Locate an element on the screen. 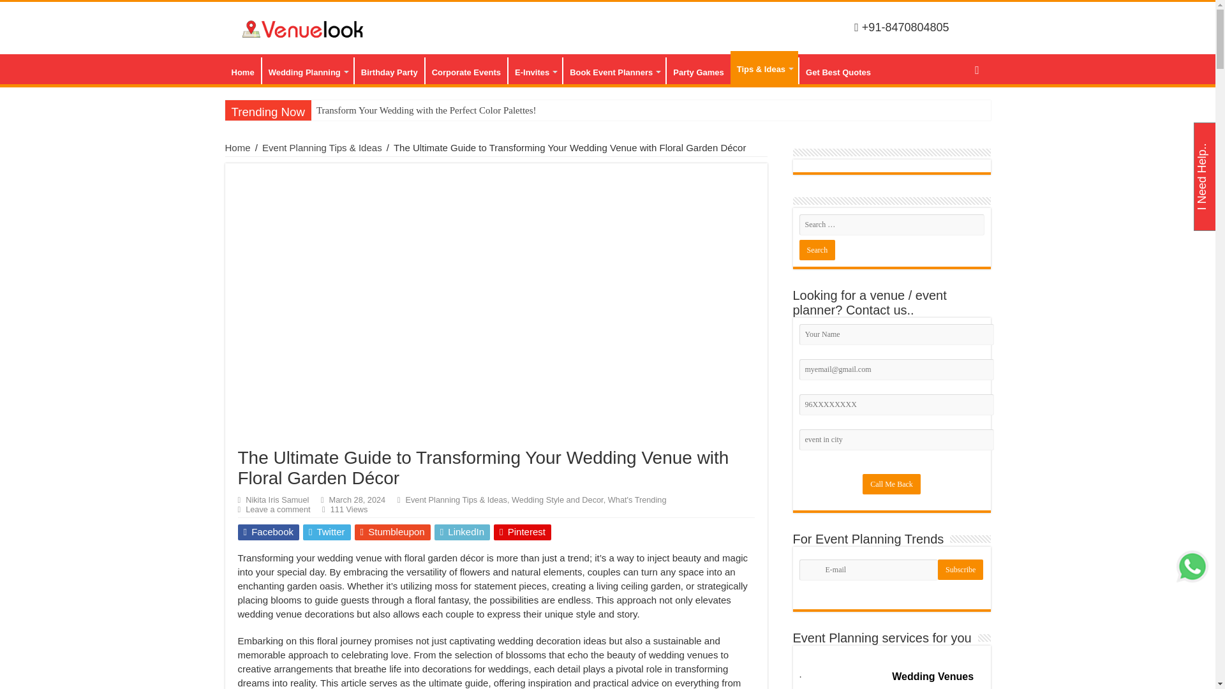  Get Best Quotes is located at coordinates (837, 70).